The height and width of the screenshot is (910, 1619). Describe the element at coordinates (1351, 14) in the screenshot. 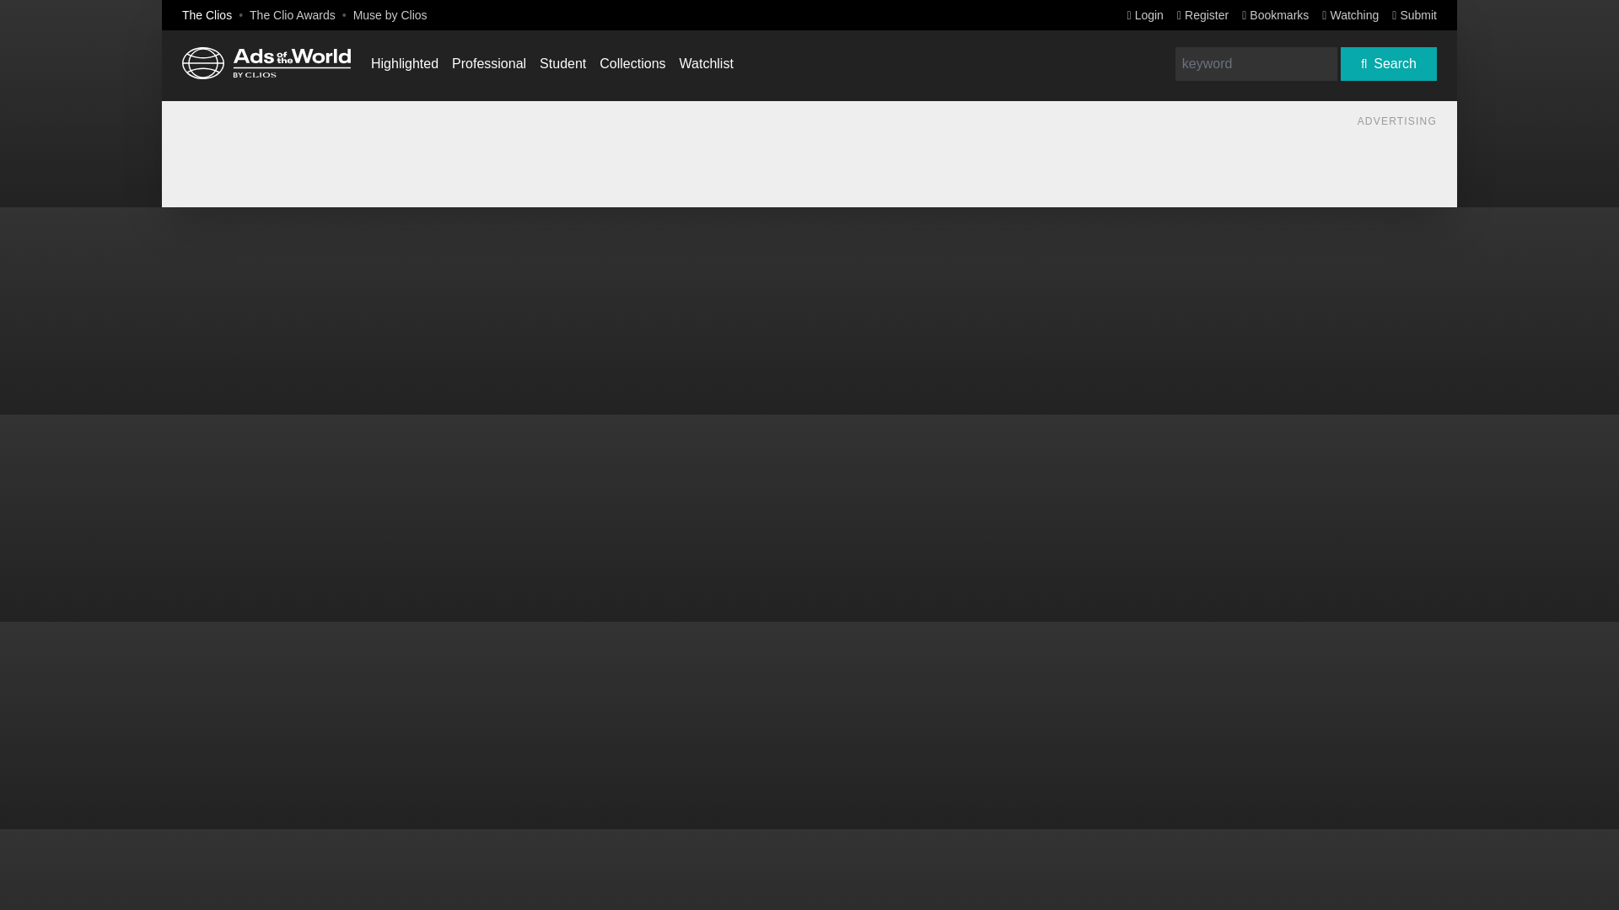

I see `Watching` at that location.